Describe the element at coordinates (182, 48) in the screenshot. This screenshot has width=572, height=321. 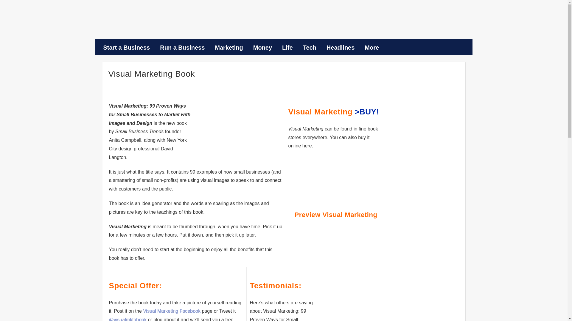
I see `Run a Business` at that location.